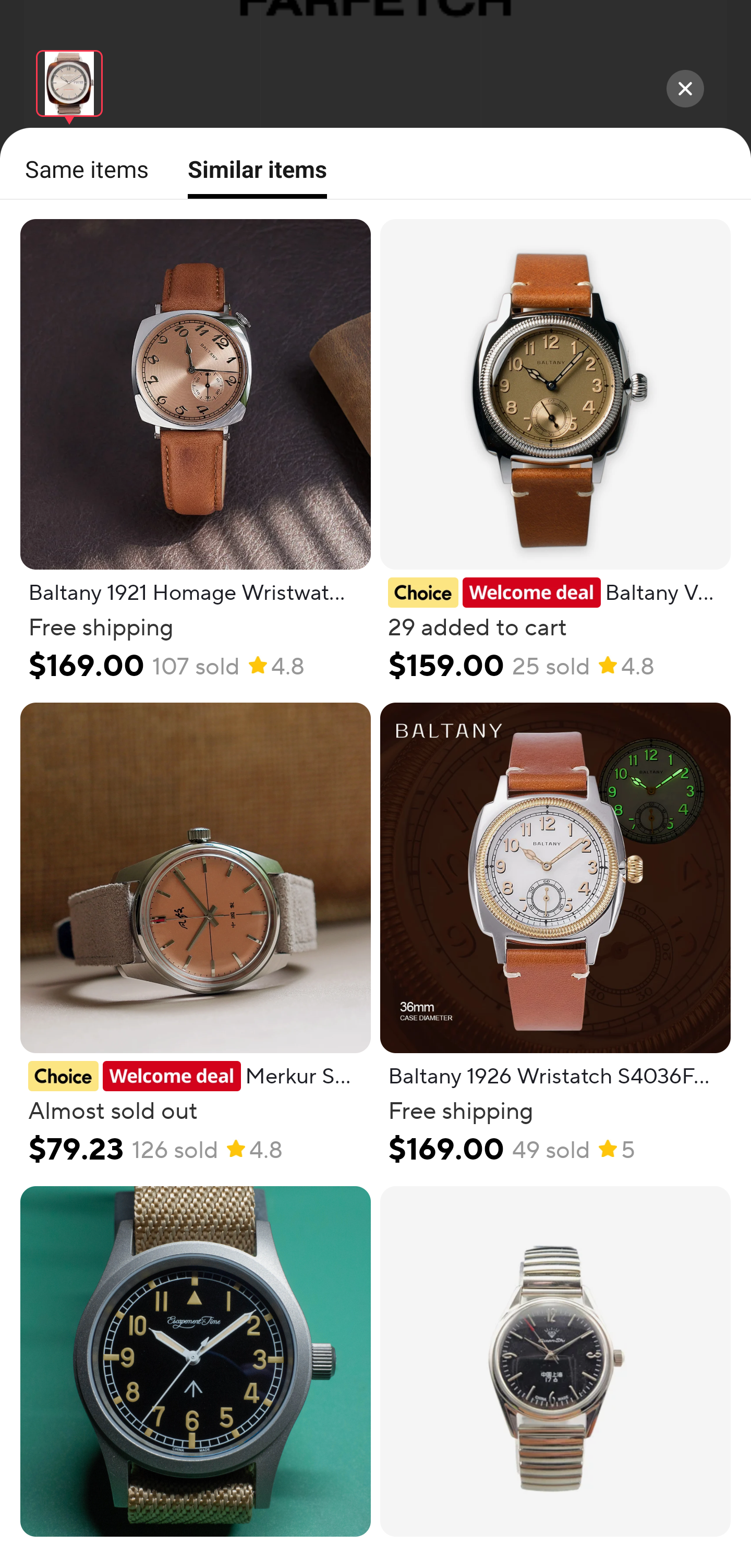 The image size is (751, 1544). I want to click on Similar items, so click(251, 176).